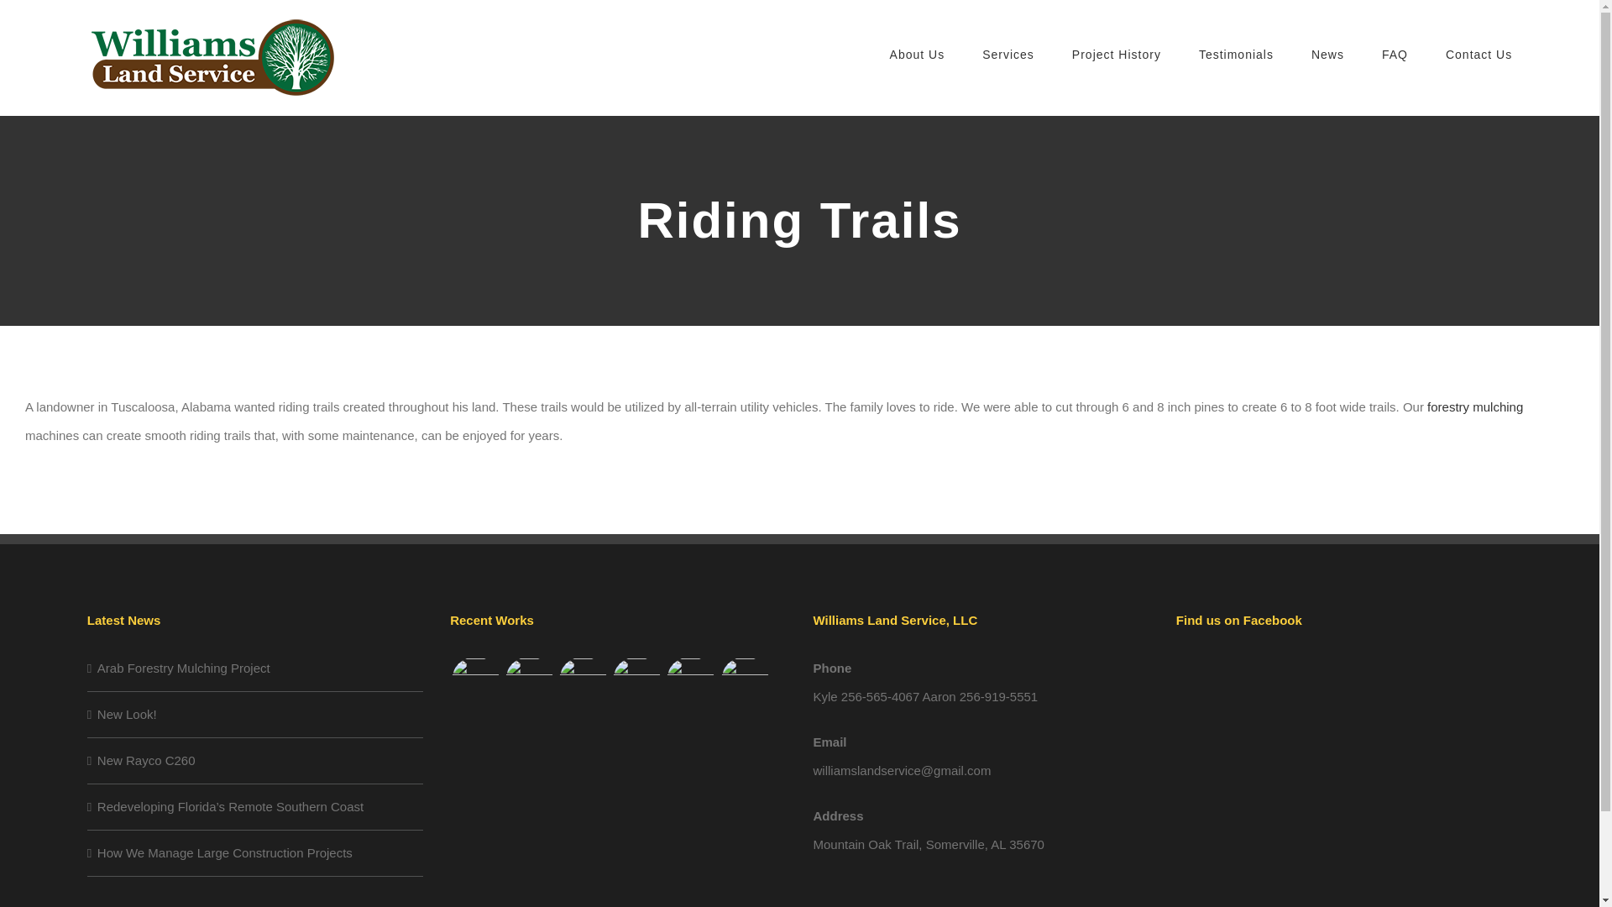  Describe the element at coordinates (255, 761) in the screenshot. I see `New Rayco C260` at that location.